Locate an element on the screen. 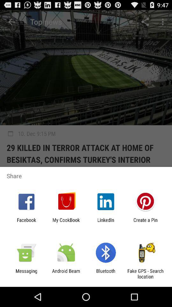 The width and height of the screenshot is (172, 307). turn off the app to the right of android beam item is located at coordinates (106, 274).